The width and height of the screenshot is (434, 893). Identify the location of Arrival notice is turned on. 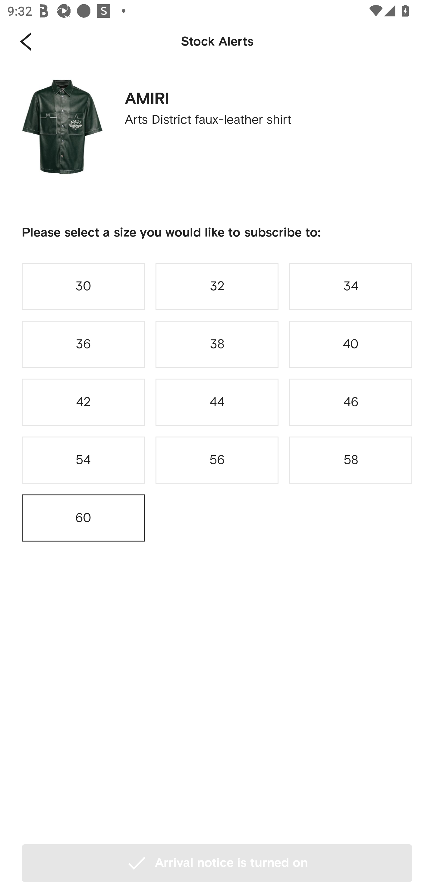
(217, 863).